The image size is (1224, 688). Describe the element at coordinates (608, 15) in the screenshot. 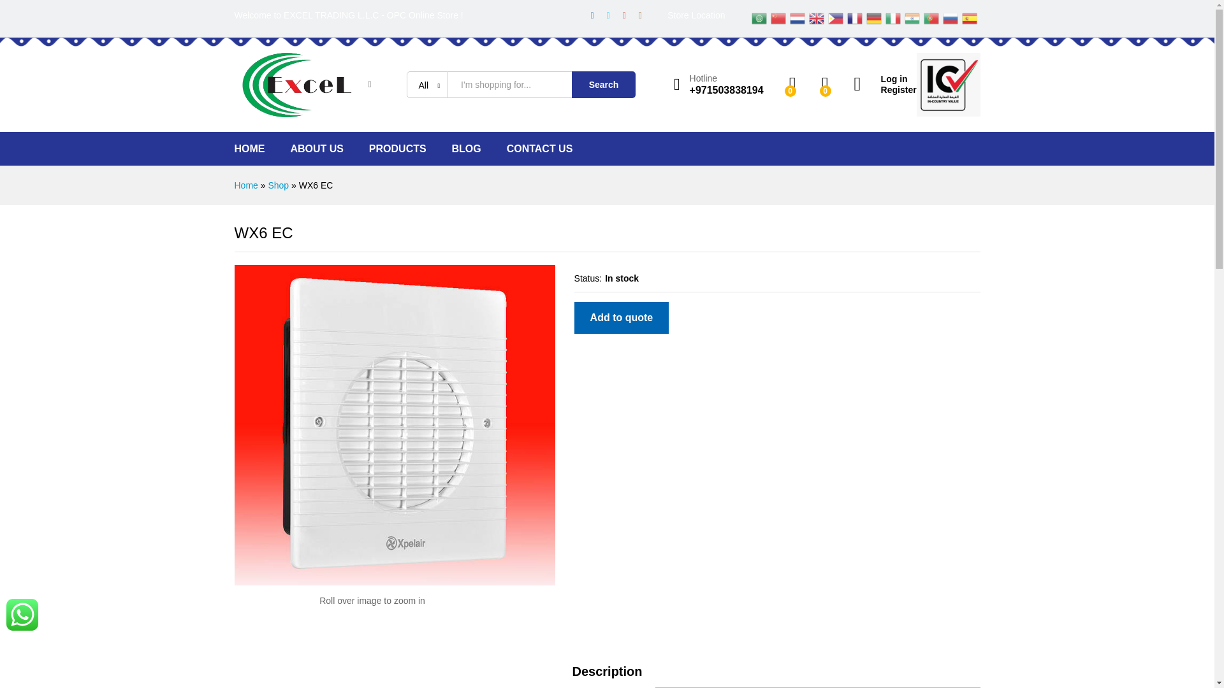

I see `Twitter` at that location.